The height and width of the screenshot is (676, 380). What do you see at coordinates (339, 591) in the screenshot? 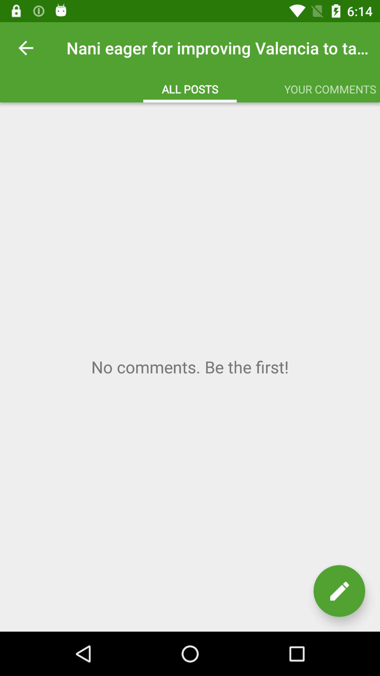
I see `press item below the no comments be item` at bounding box center [339, 591].